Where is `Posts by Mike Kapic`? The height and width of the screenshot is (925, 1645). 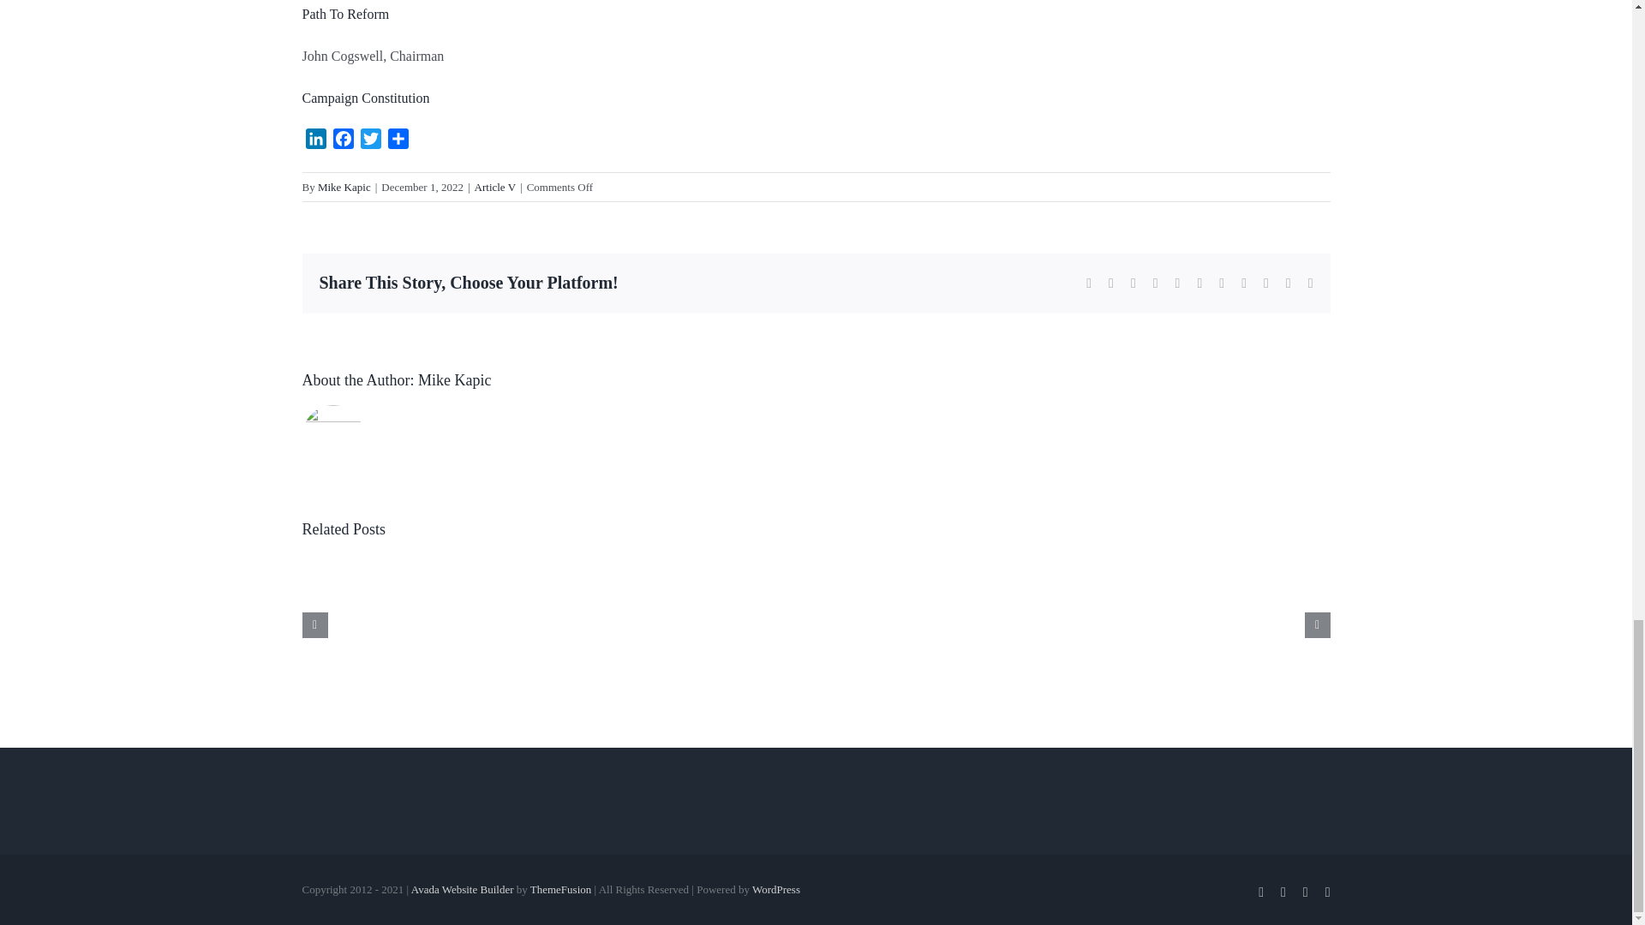
Posts by Mike Kapic is located at coordinates (344, 187).